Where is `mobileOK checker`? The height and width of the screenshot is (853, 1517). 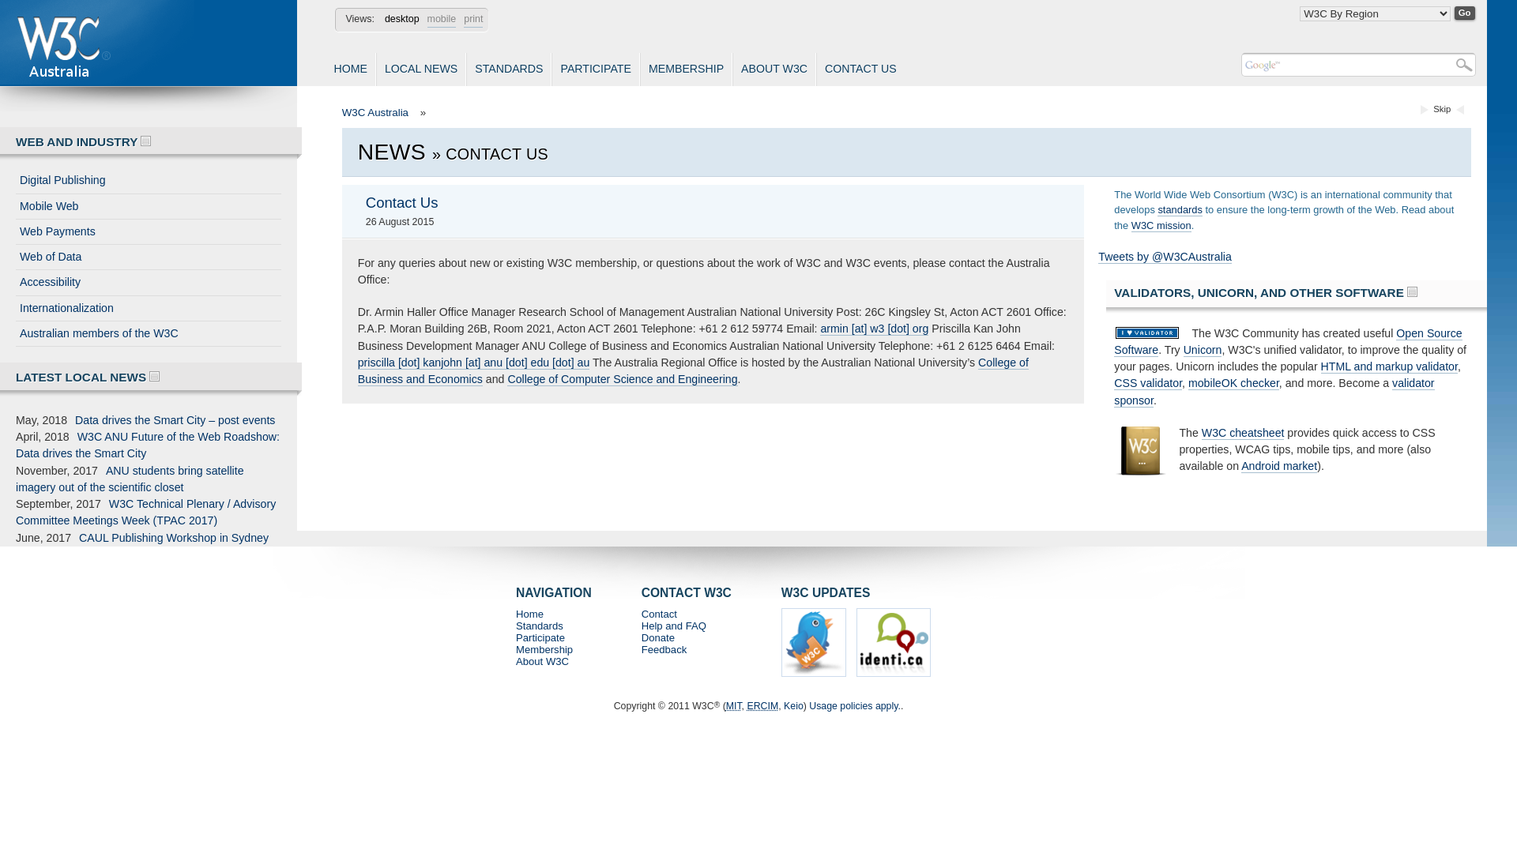
mobileOK checker is located at coordinates (1234, 384).